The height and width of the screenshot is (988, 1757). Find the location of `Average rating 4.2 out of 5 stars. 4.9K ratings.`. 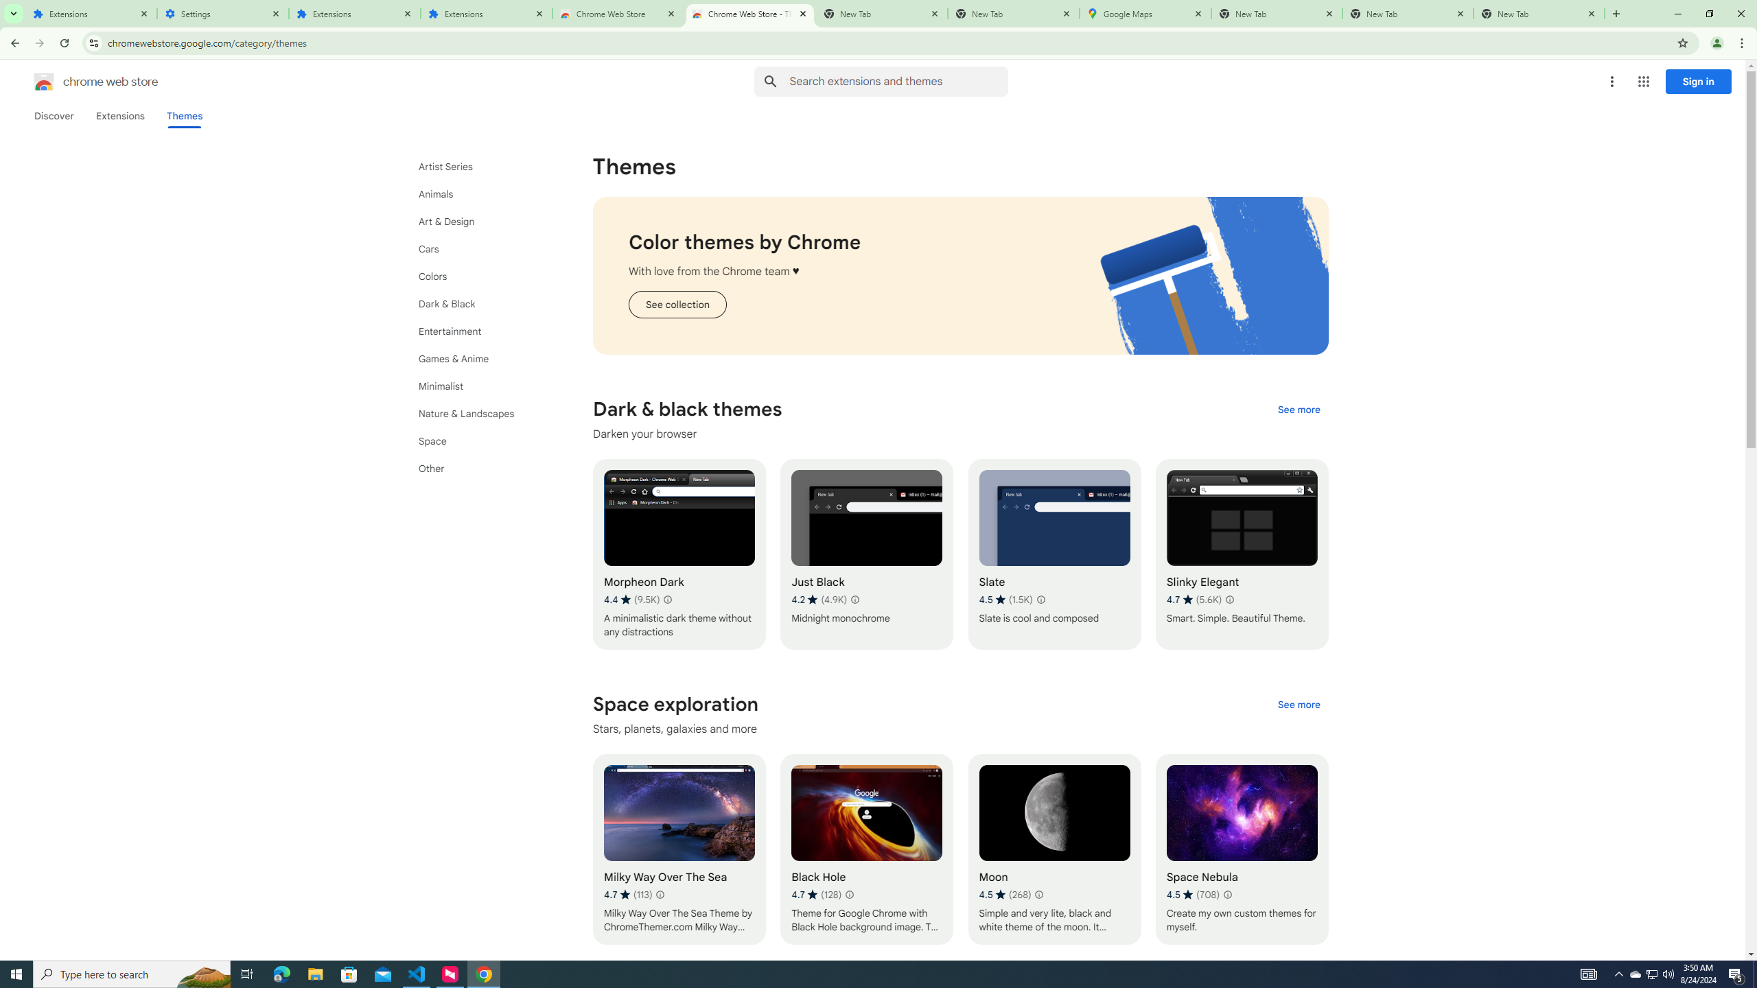

Average rating 4.2 out of 5 stars. 4.9K ratings. is located at coordinates (818, 600).